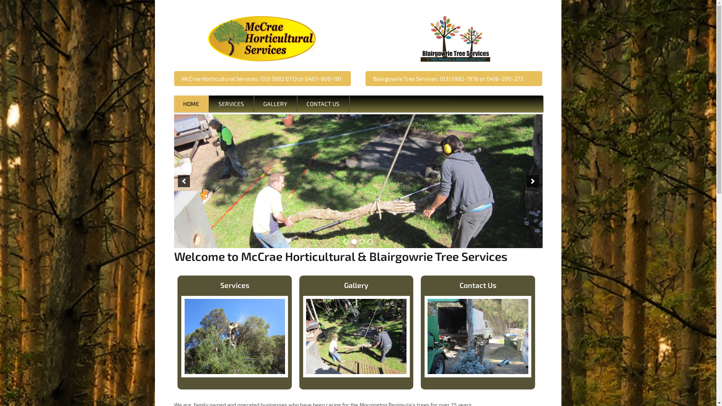  Describe the element at coordinates (231, 104) in the screenshot. I see `SERVICES` at that location.